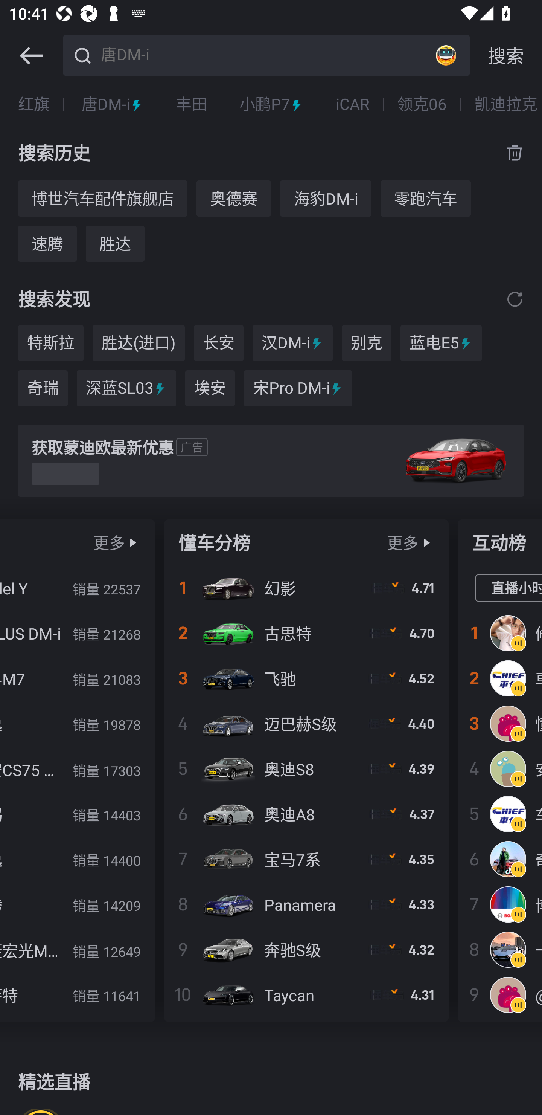 The width and height of the screenshot is (542, 1115). I want to click on , so click(31, 56).